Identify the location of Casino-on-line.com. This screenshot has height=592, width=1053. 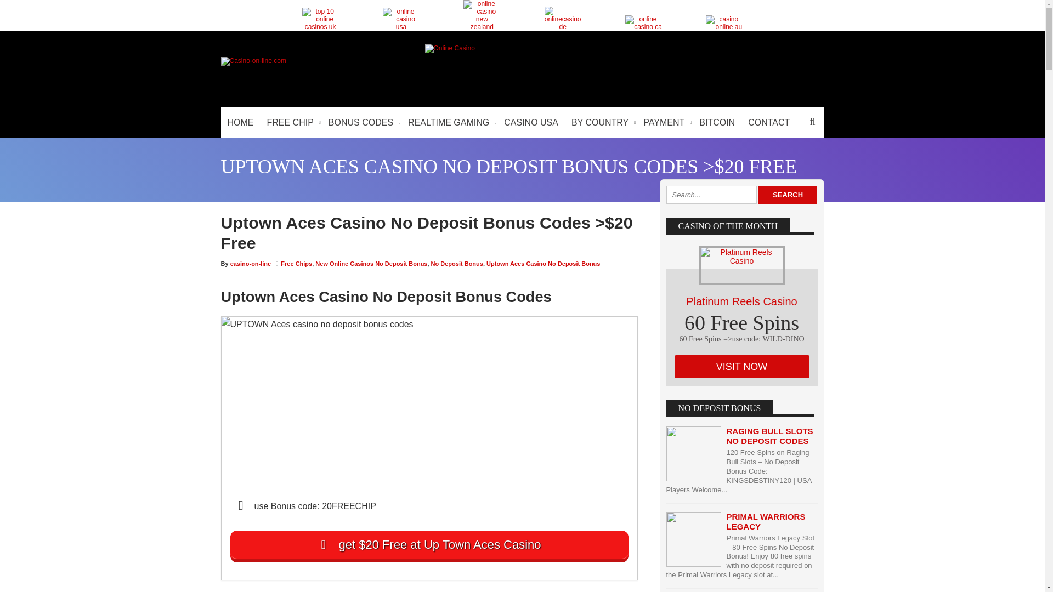
(252, 60).